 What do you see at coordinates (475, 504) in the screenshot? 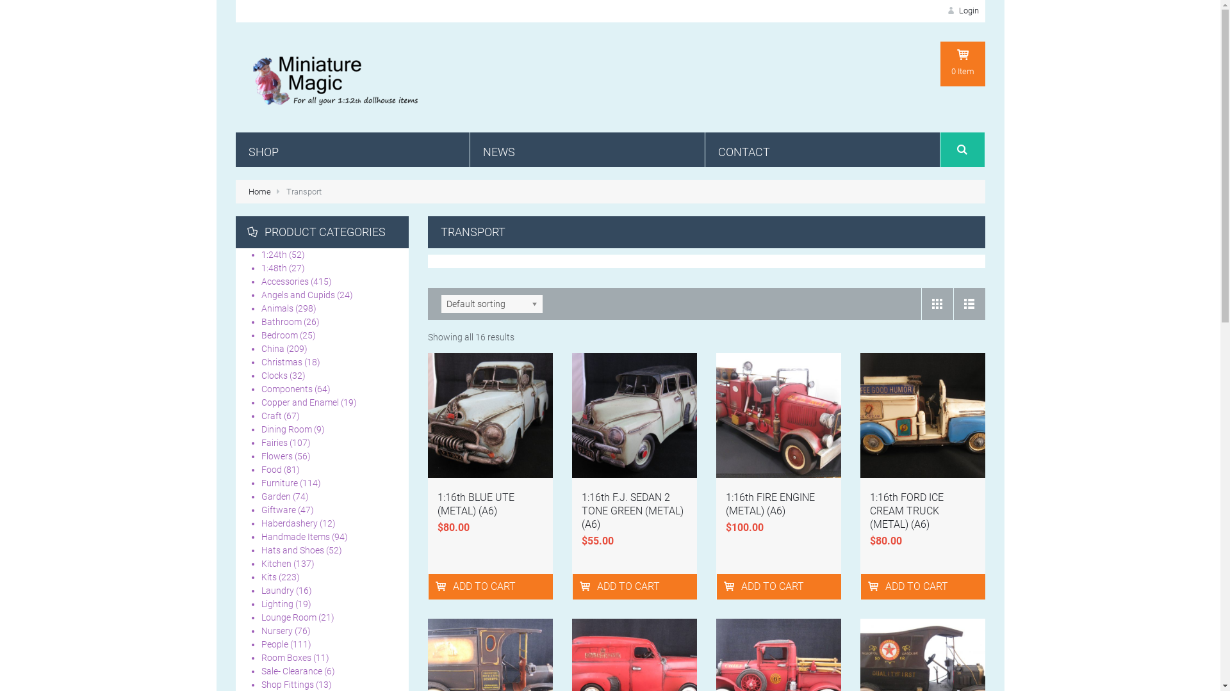
I see `1:16th BLUE UTE (METAL) (A6)` at bounding box center [475, 504].